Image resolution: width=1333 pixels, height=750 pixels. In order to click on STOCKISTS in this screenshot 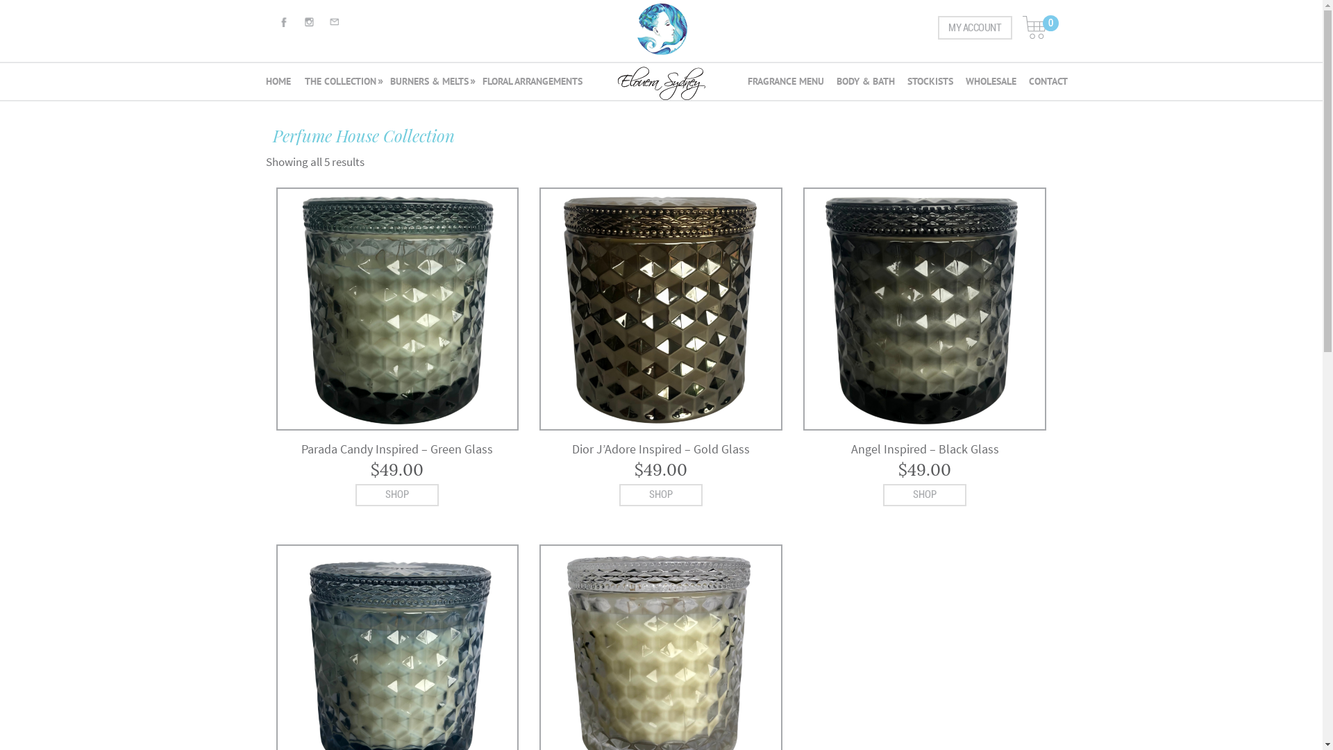, I will do `click(930, 83)`.